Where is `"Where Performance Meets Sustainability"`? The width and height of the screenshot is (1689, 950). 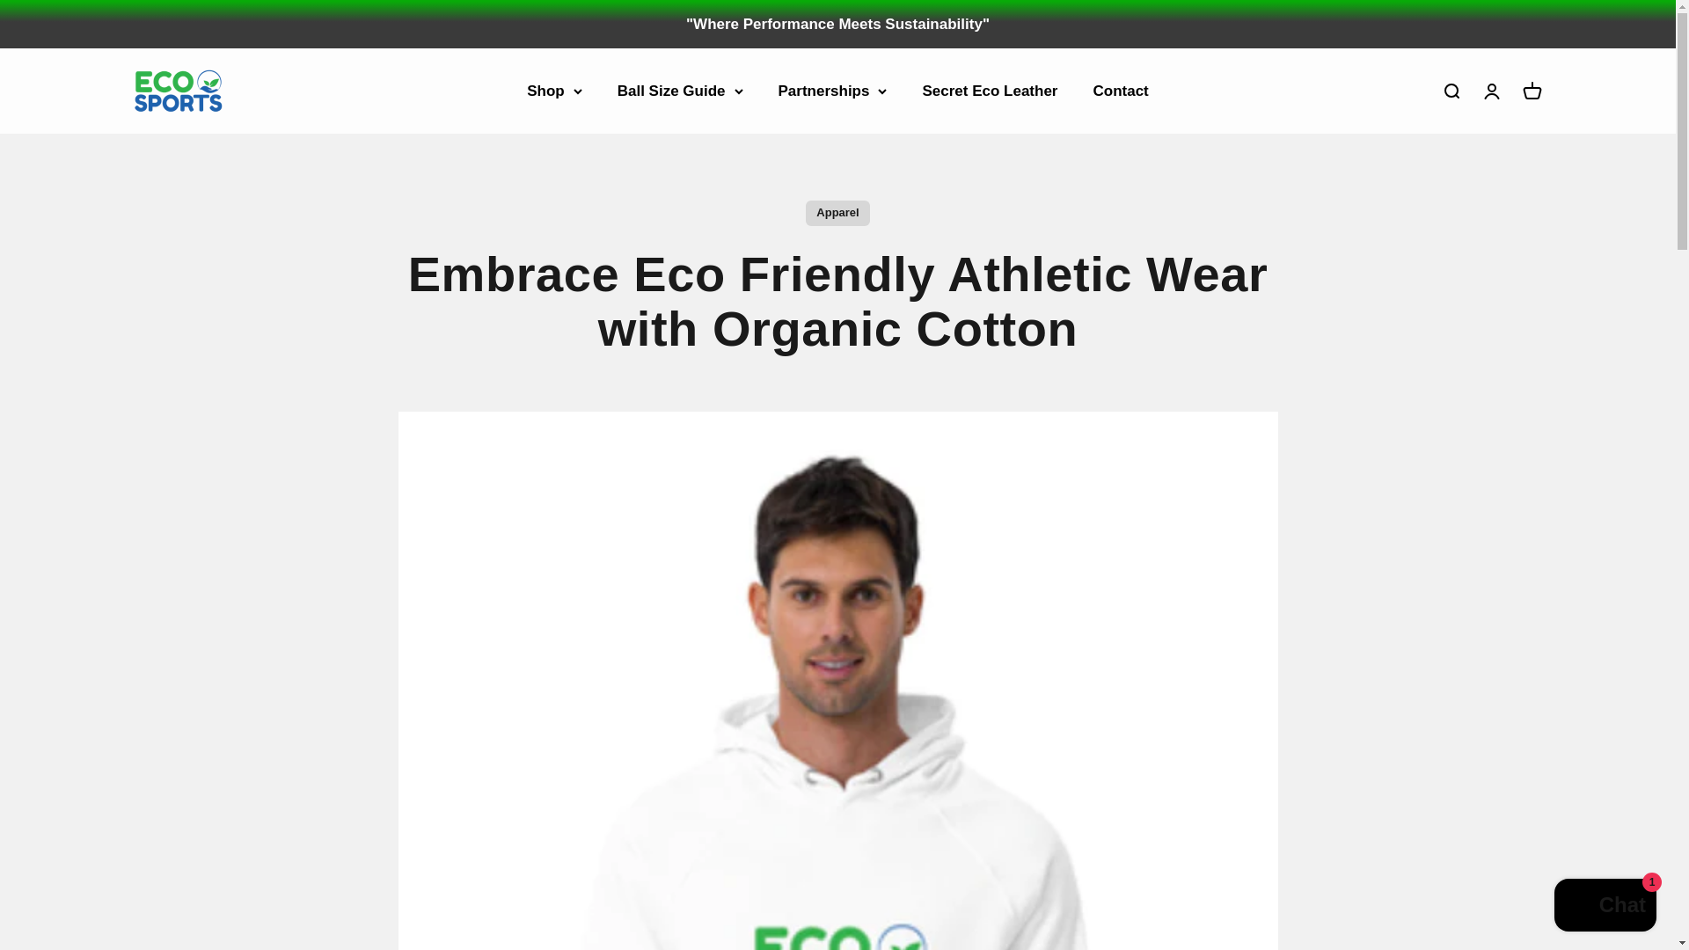
"Where Performance Meets Sustainability" is located at coordinates (1605, 907).